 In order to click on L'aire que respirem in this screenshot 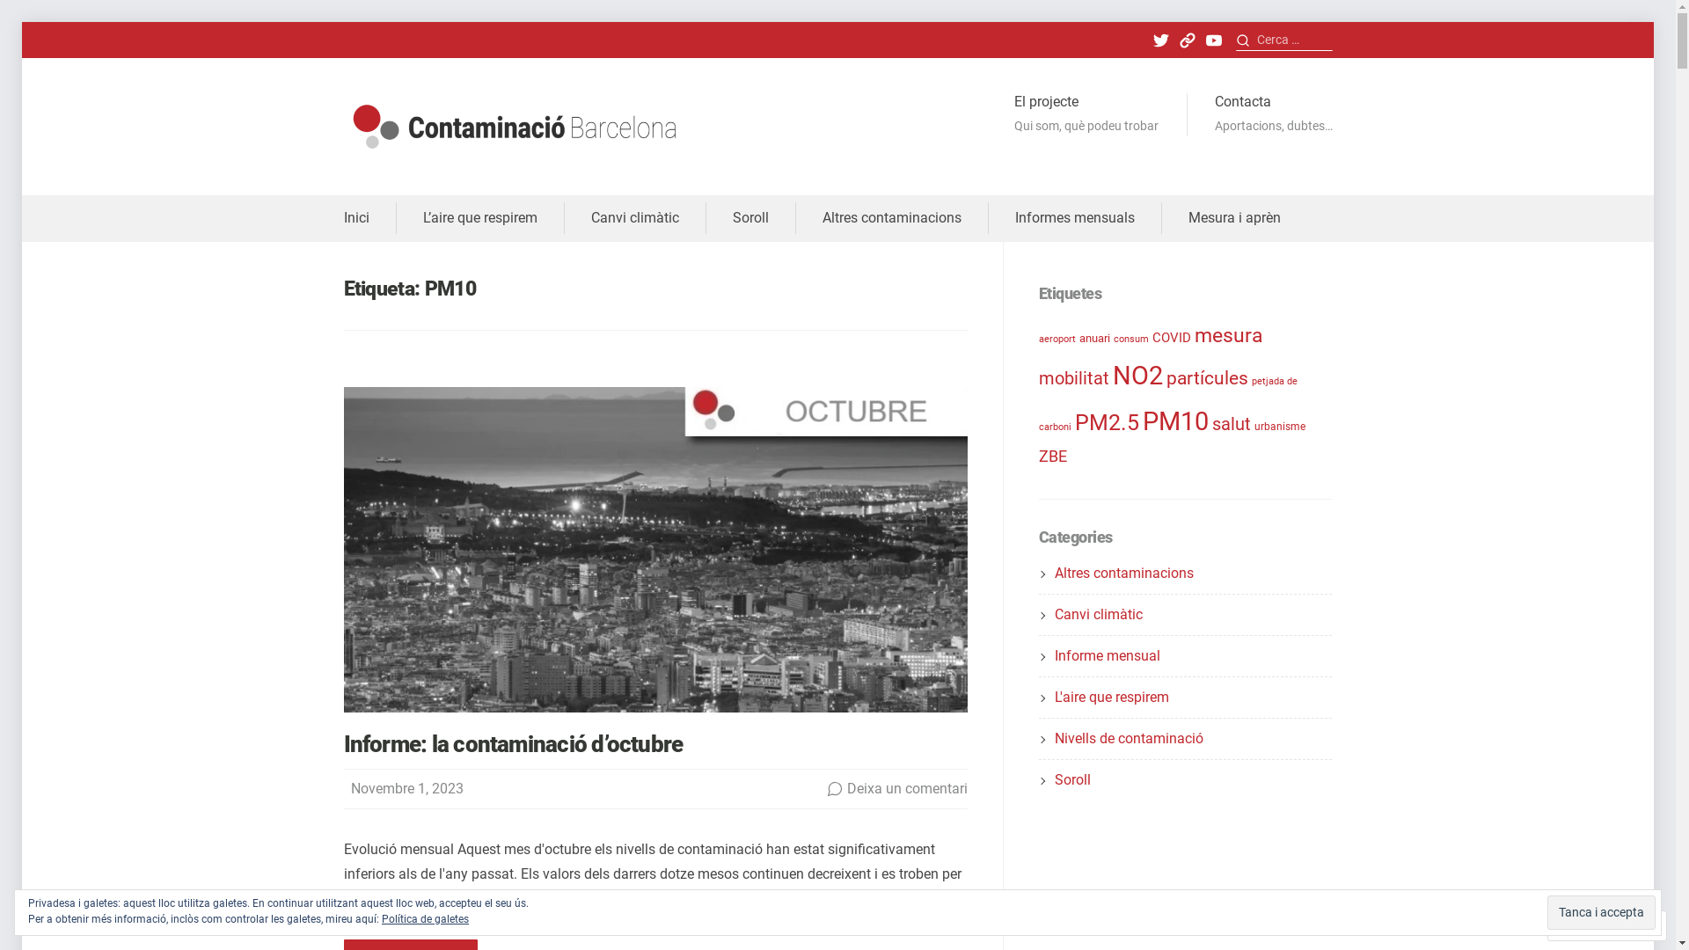, I will do `click(1112, 697)`.